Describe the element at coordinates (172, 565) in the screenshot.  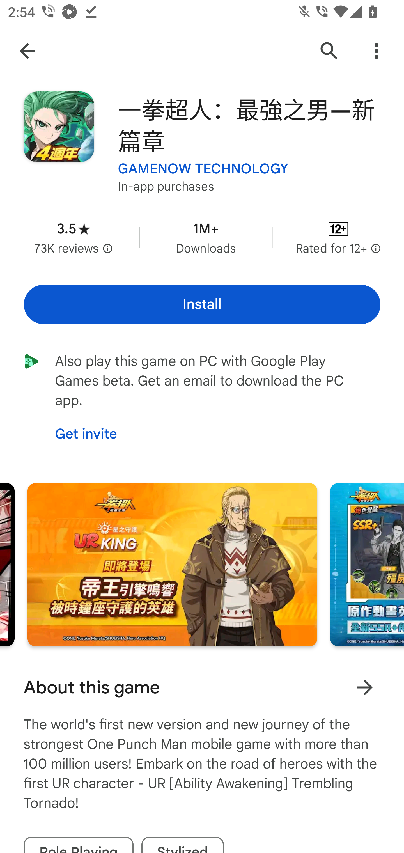
I see `Screenshot "2" of "5"` at that location.